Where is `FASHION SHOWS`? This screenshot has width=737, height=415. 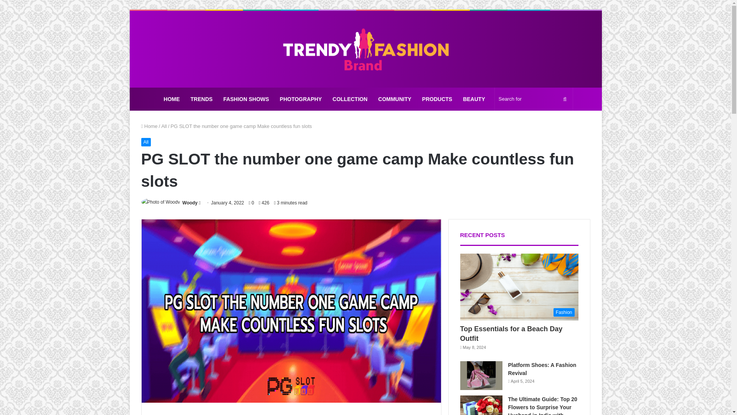 FASHION SHOWS is located at coordinates (246, 99).